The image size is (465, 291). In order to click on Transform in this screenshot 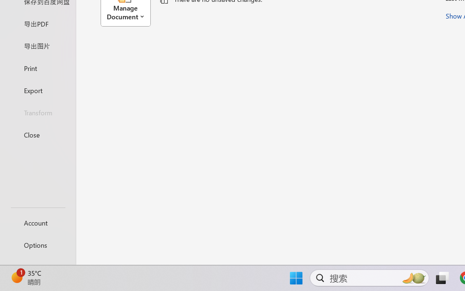, I will do `click(38, 113)`.